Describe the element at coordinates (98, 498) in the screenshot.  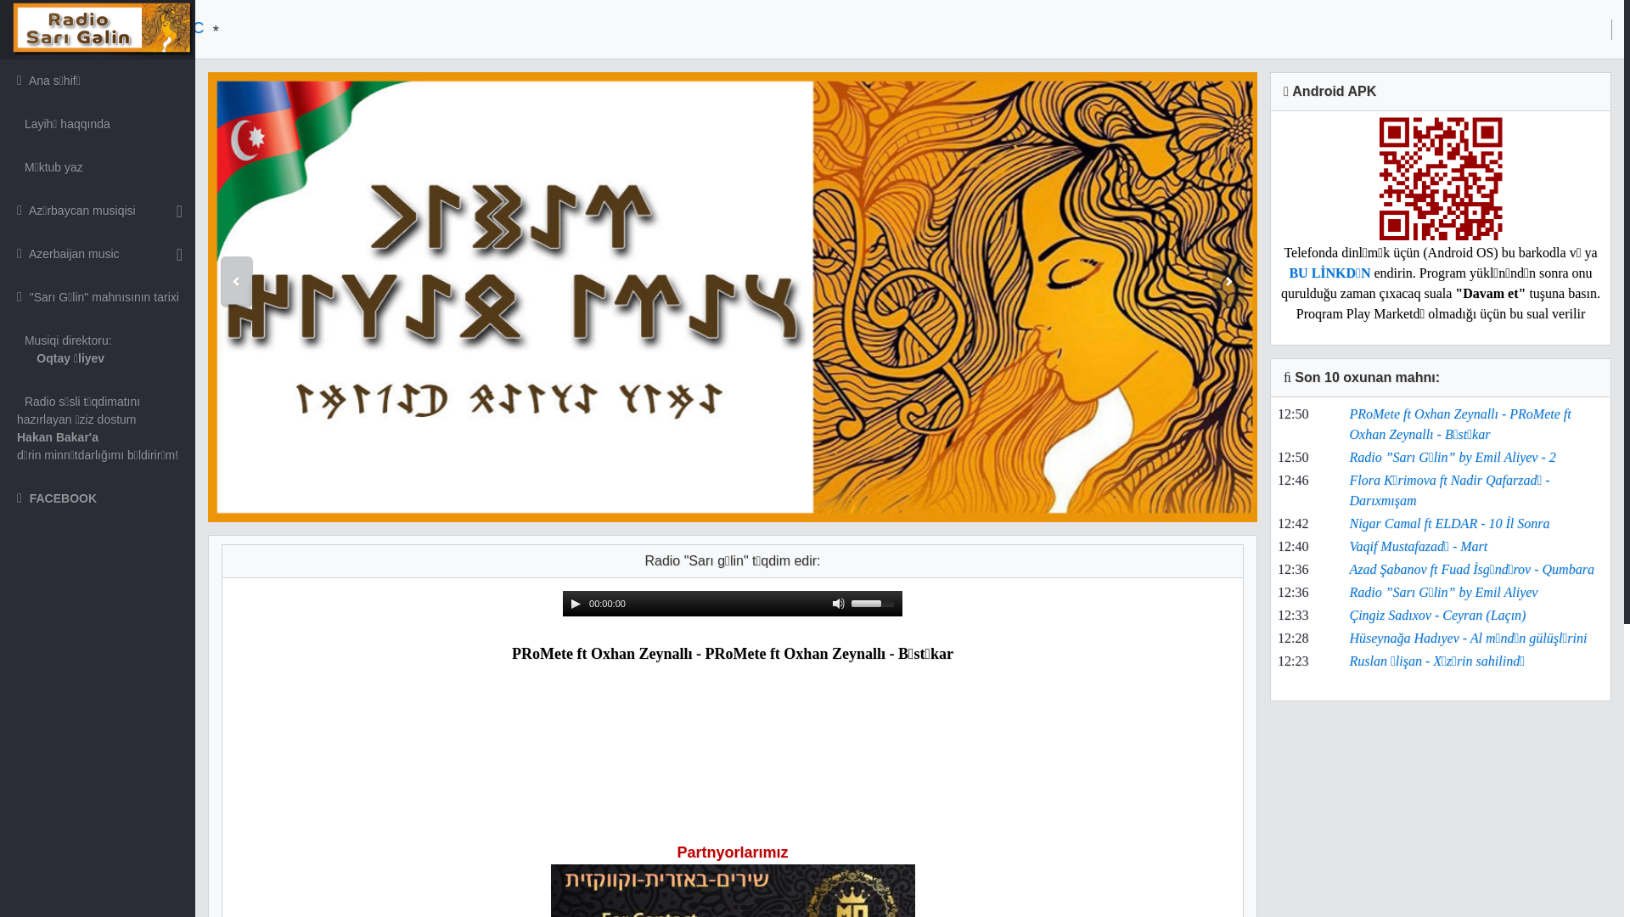
I see `FACEBOOK` at that location.